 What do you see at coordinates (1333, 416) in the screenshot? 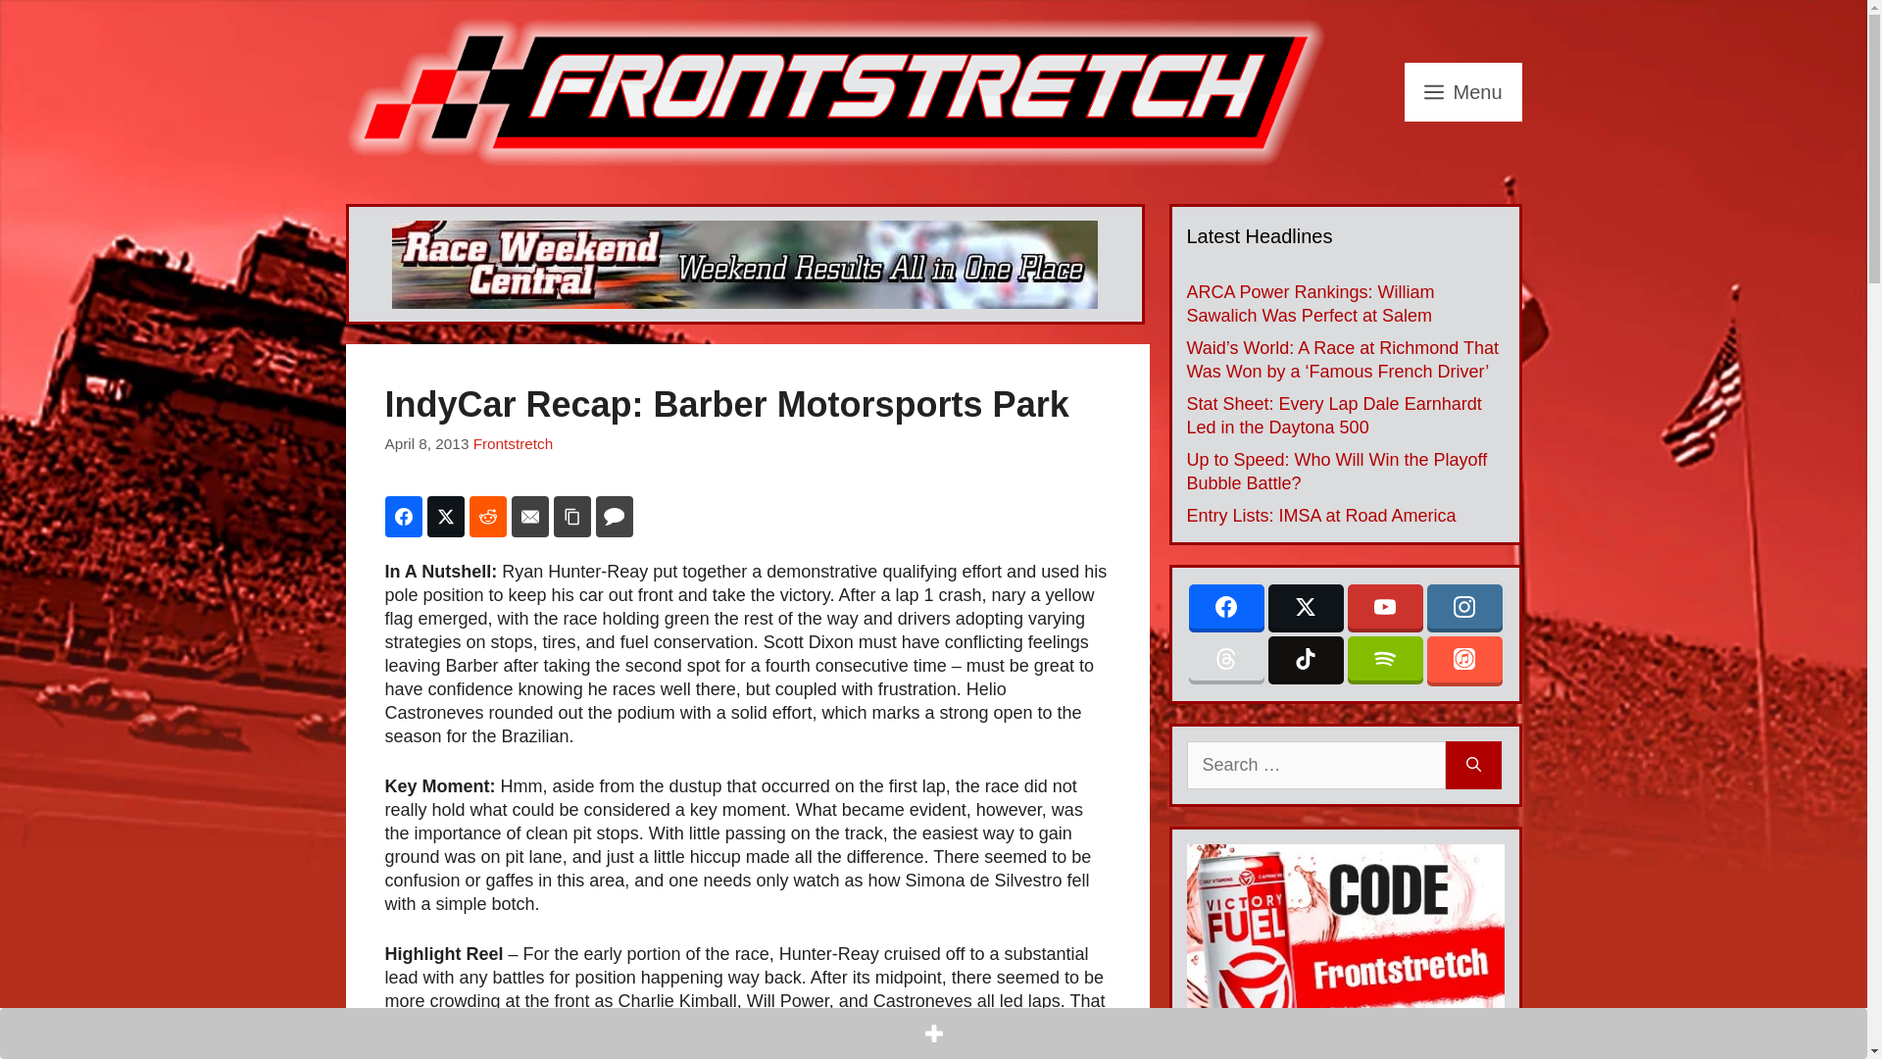
I see `Stat Sheet: Every Lap Dale Earnhardt Led in the Daytona 500` at bounding box center [1333, 416].